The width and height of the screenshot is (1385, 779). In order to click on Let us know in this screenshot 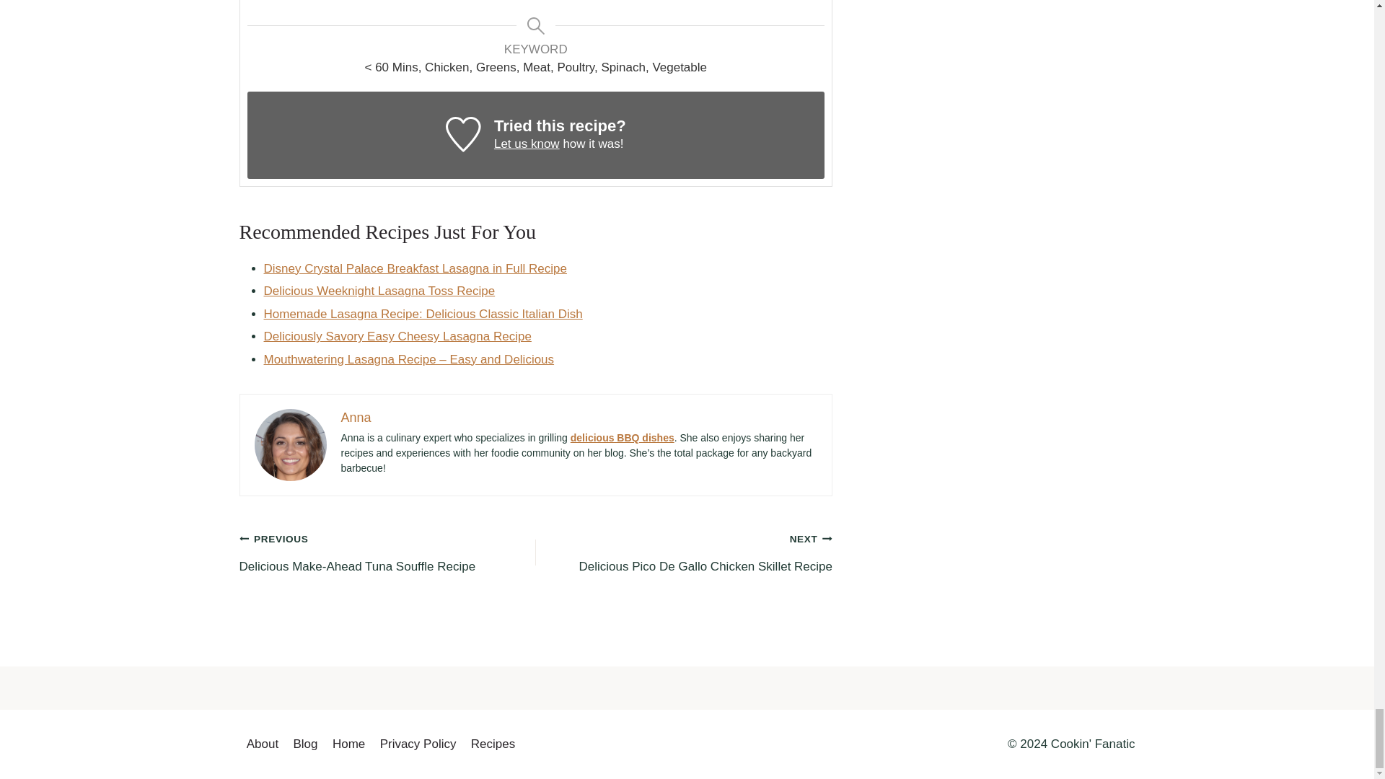, I will do `click(527, 144)`.